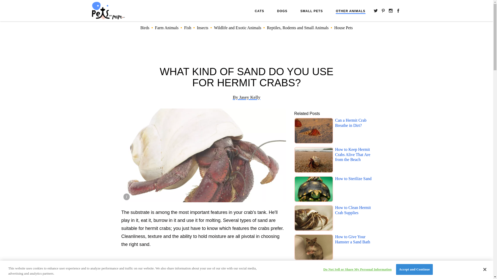 The height and width of the screenshot is (279, 497). What do you see at coordinates (166, 28) in the screenshot?
I see `Farm Animals` at bounding box center [166, 28].